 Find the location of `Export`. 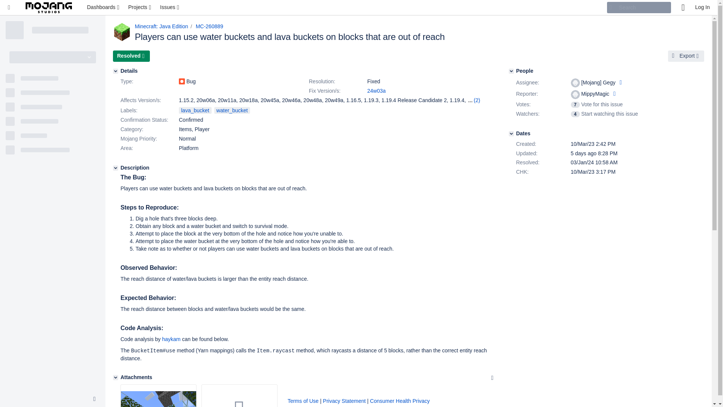

Export is located at coordinates (686, 56).